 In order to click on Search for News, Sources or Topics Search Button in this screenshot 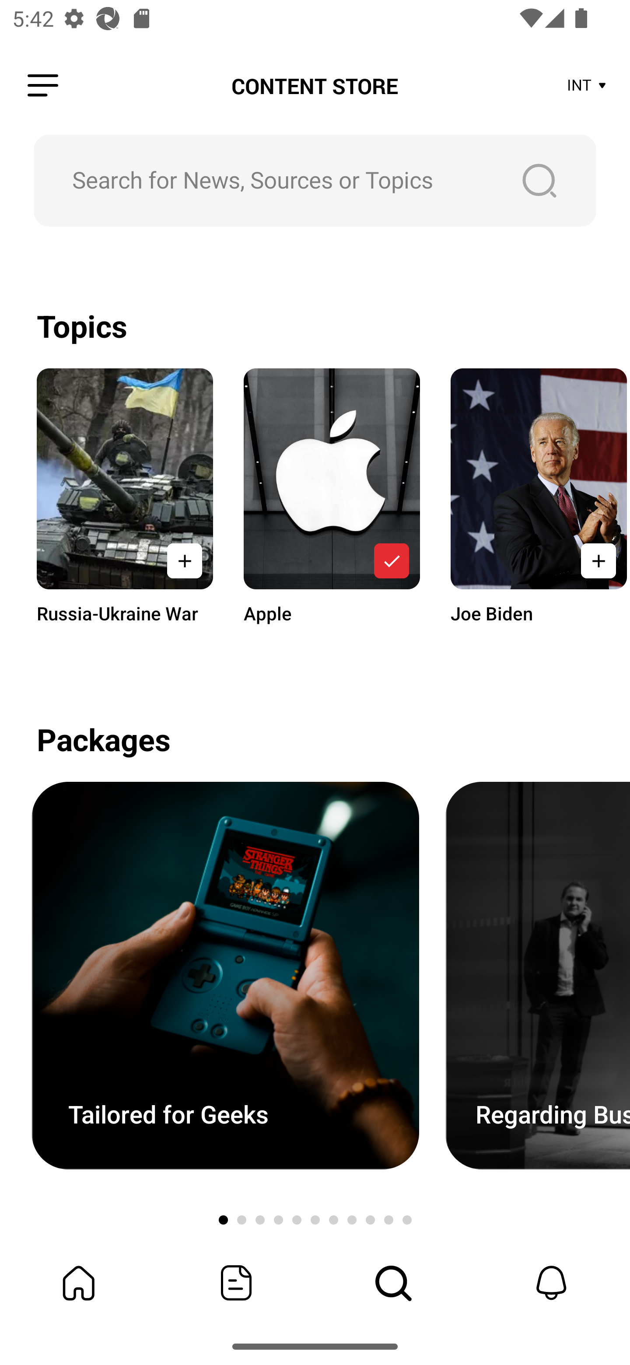, I will do `click(315, 180)`.